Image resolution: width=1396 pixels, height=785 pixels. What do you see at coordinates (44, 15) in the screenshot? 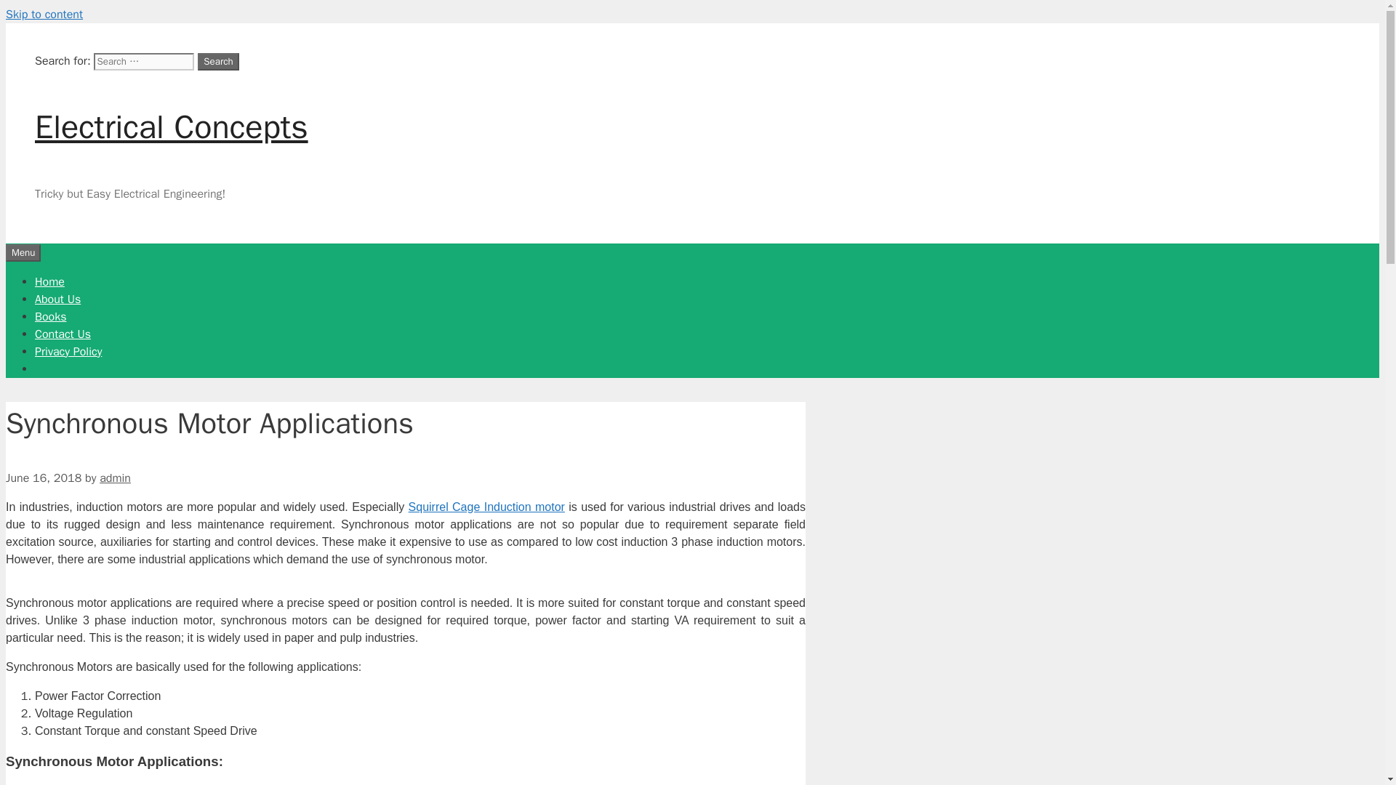
I see `Skip to content` at bounding box center [44, 15].